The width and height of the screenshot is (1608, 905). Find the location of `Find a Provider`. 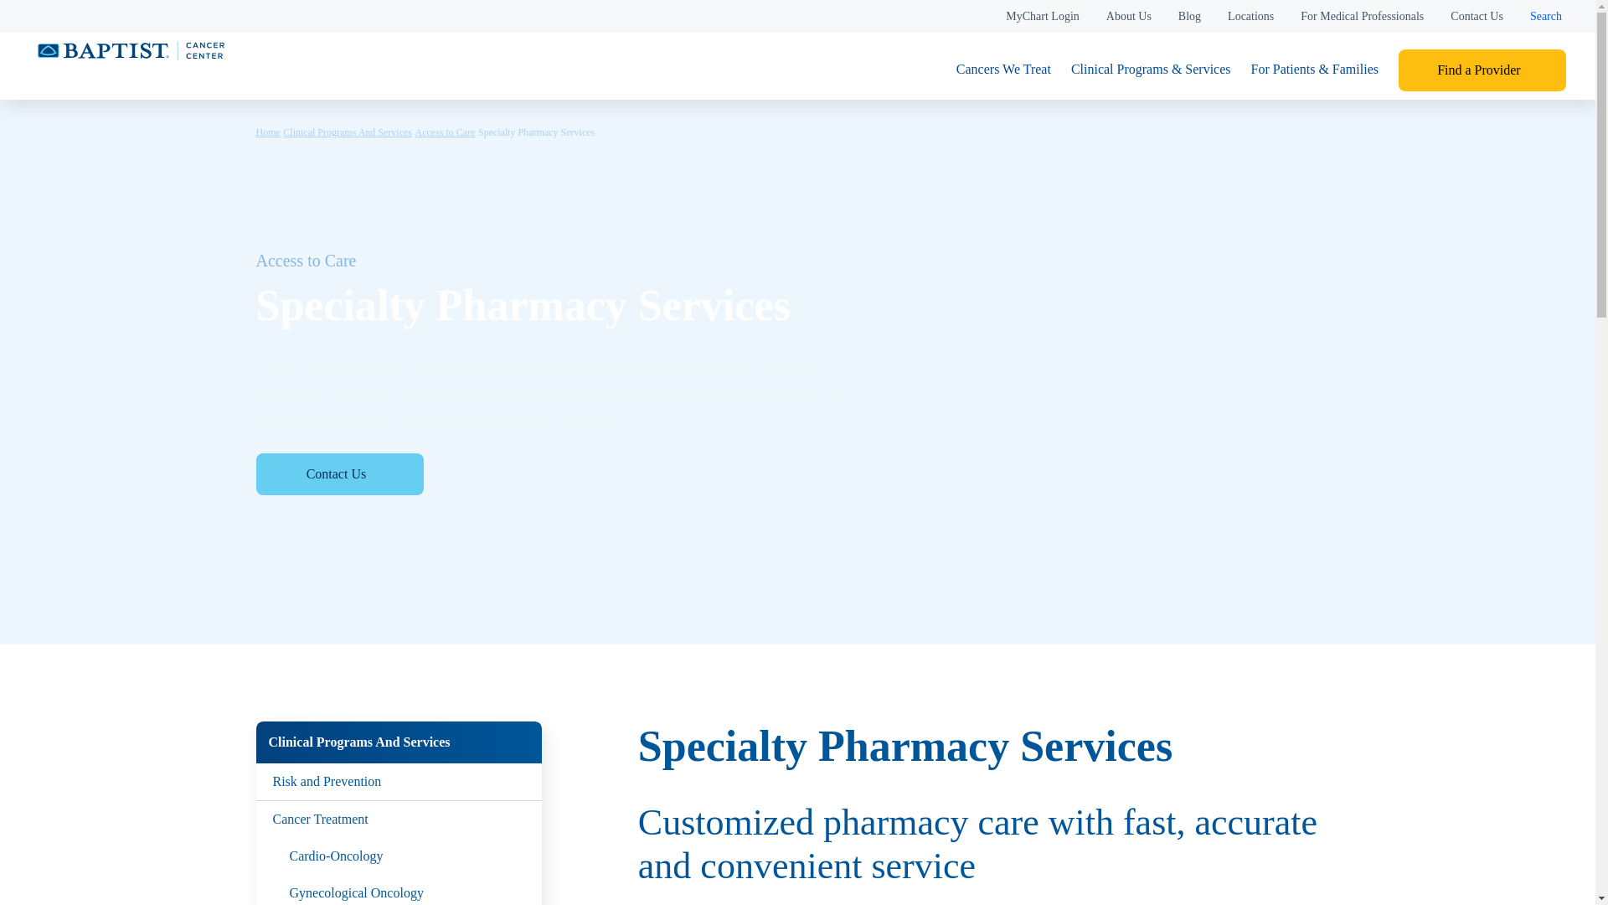

Find a Provider is located at coordinates (1482, 70).